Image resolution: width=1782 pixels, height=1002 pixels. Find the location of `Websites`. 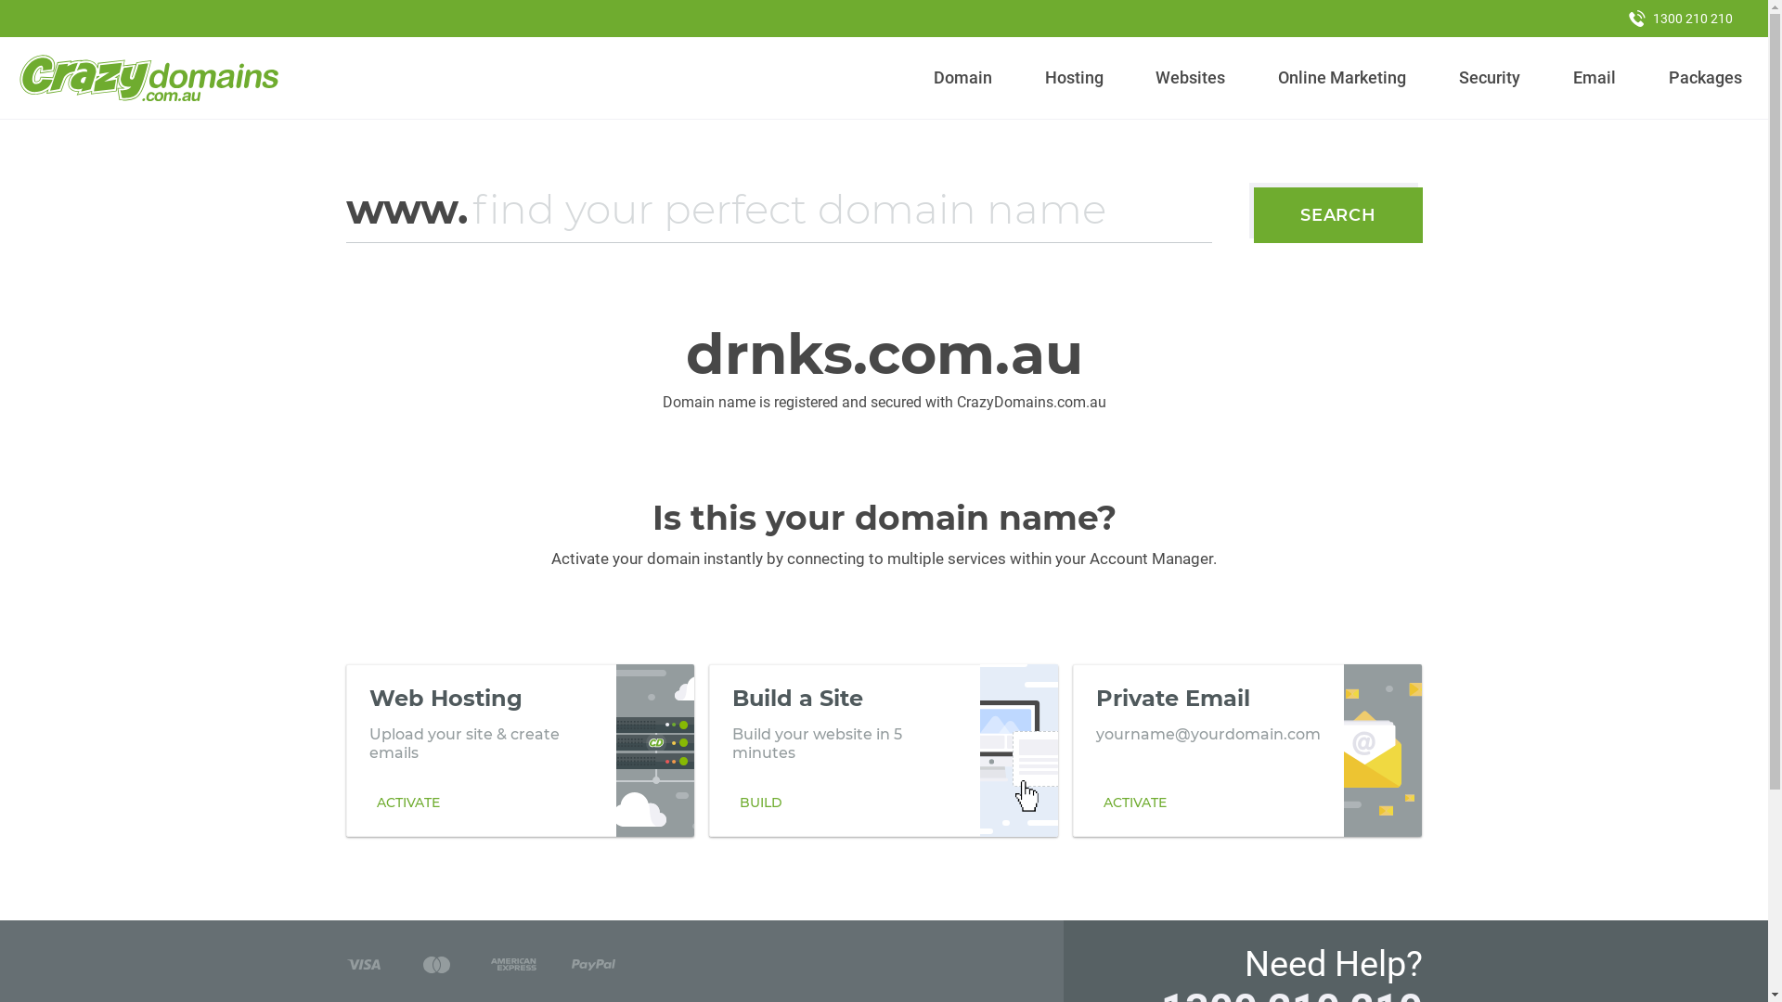

Websites is located at coordinates (1191, 78).